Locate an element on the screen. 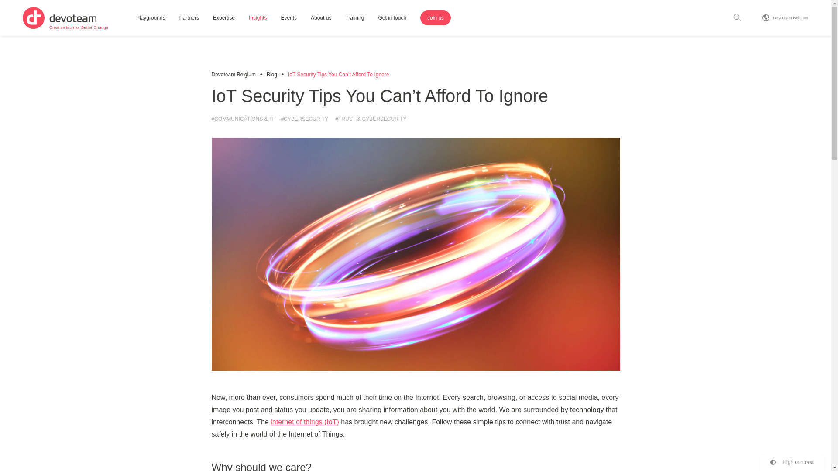 This screenshot has height=471, width=838. Go to Devoteam Belgium. is located at coordinates (233, 75).